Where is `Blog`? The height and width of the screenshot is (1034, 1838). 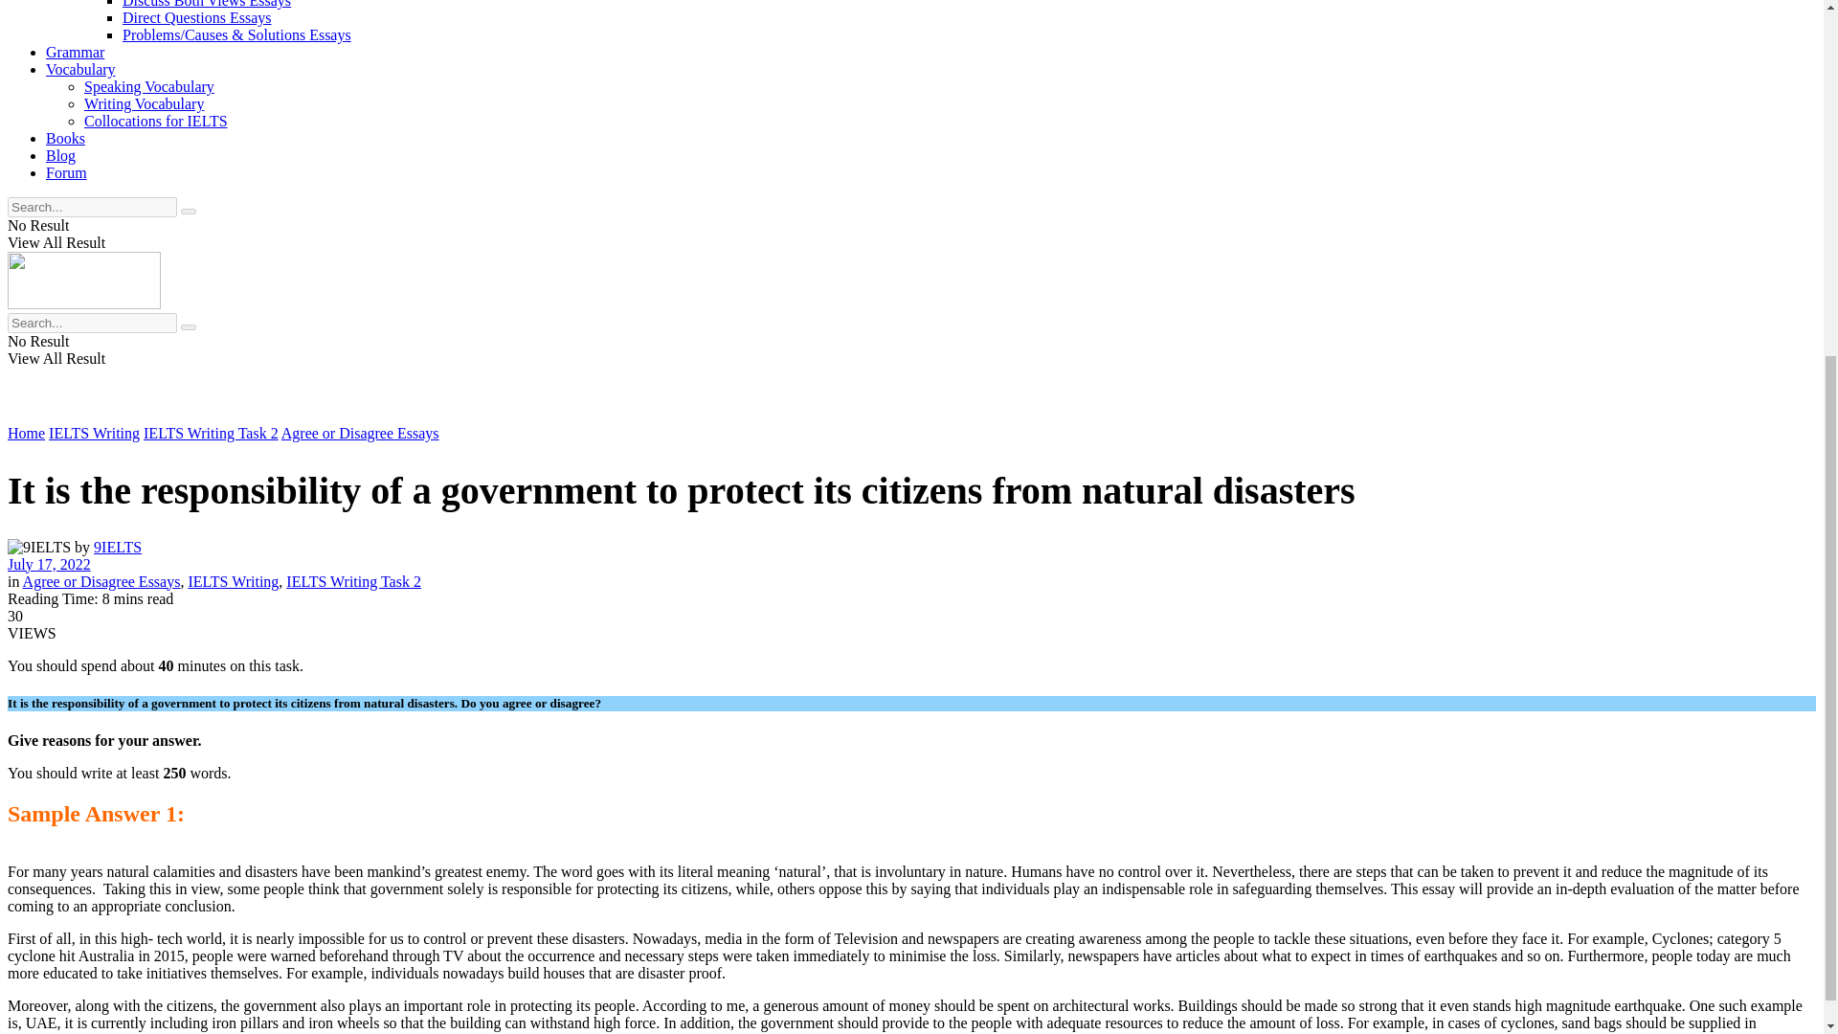
Blog is located at coordinates (60, 155).